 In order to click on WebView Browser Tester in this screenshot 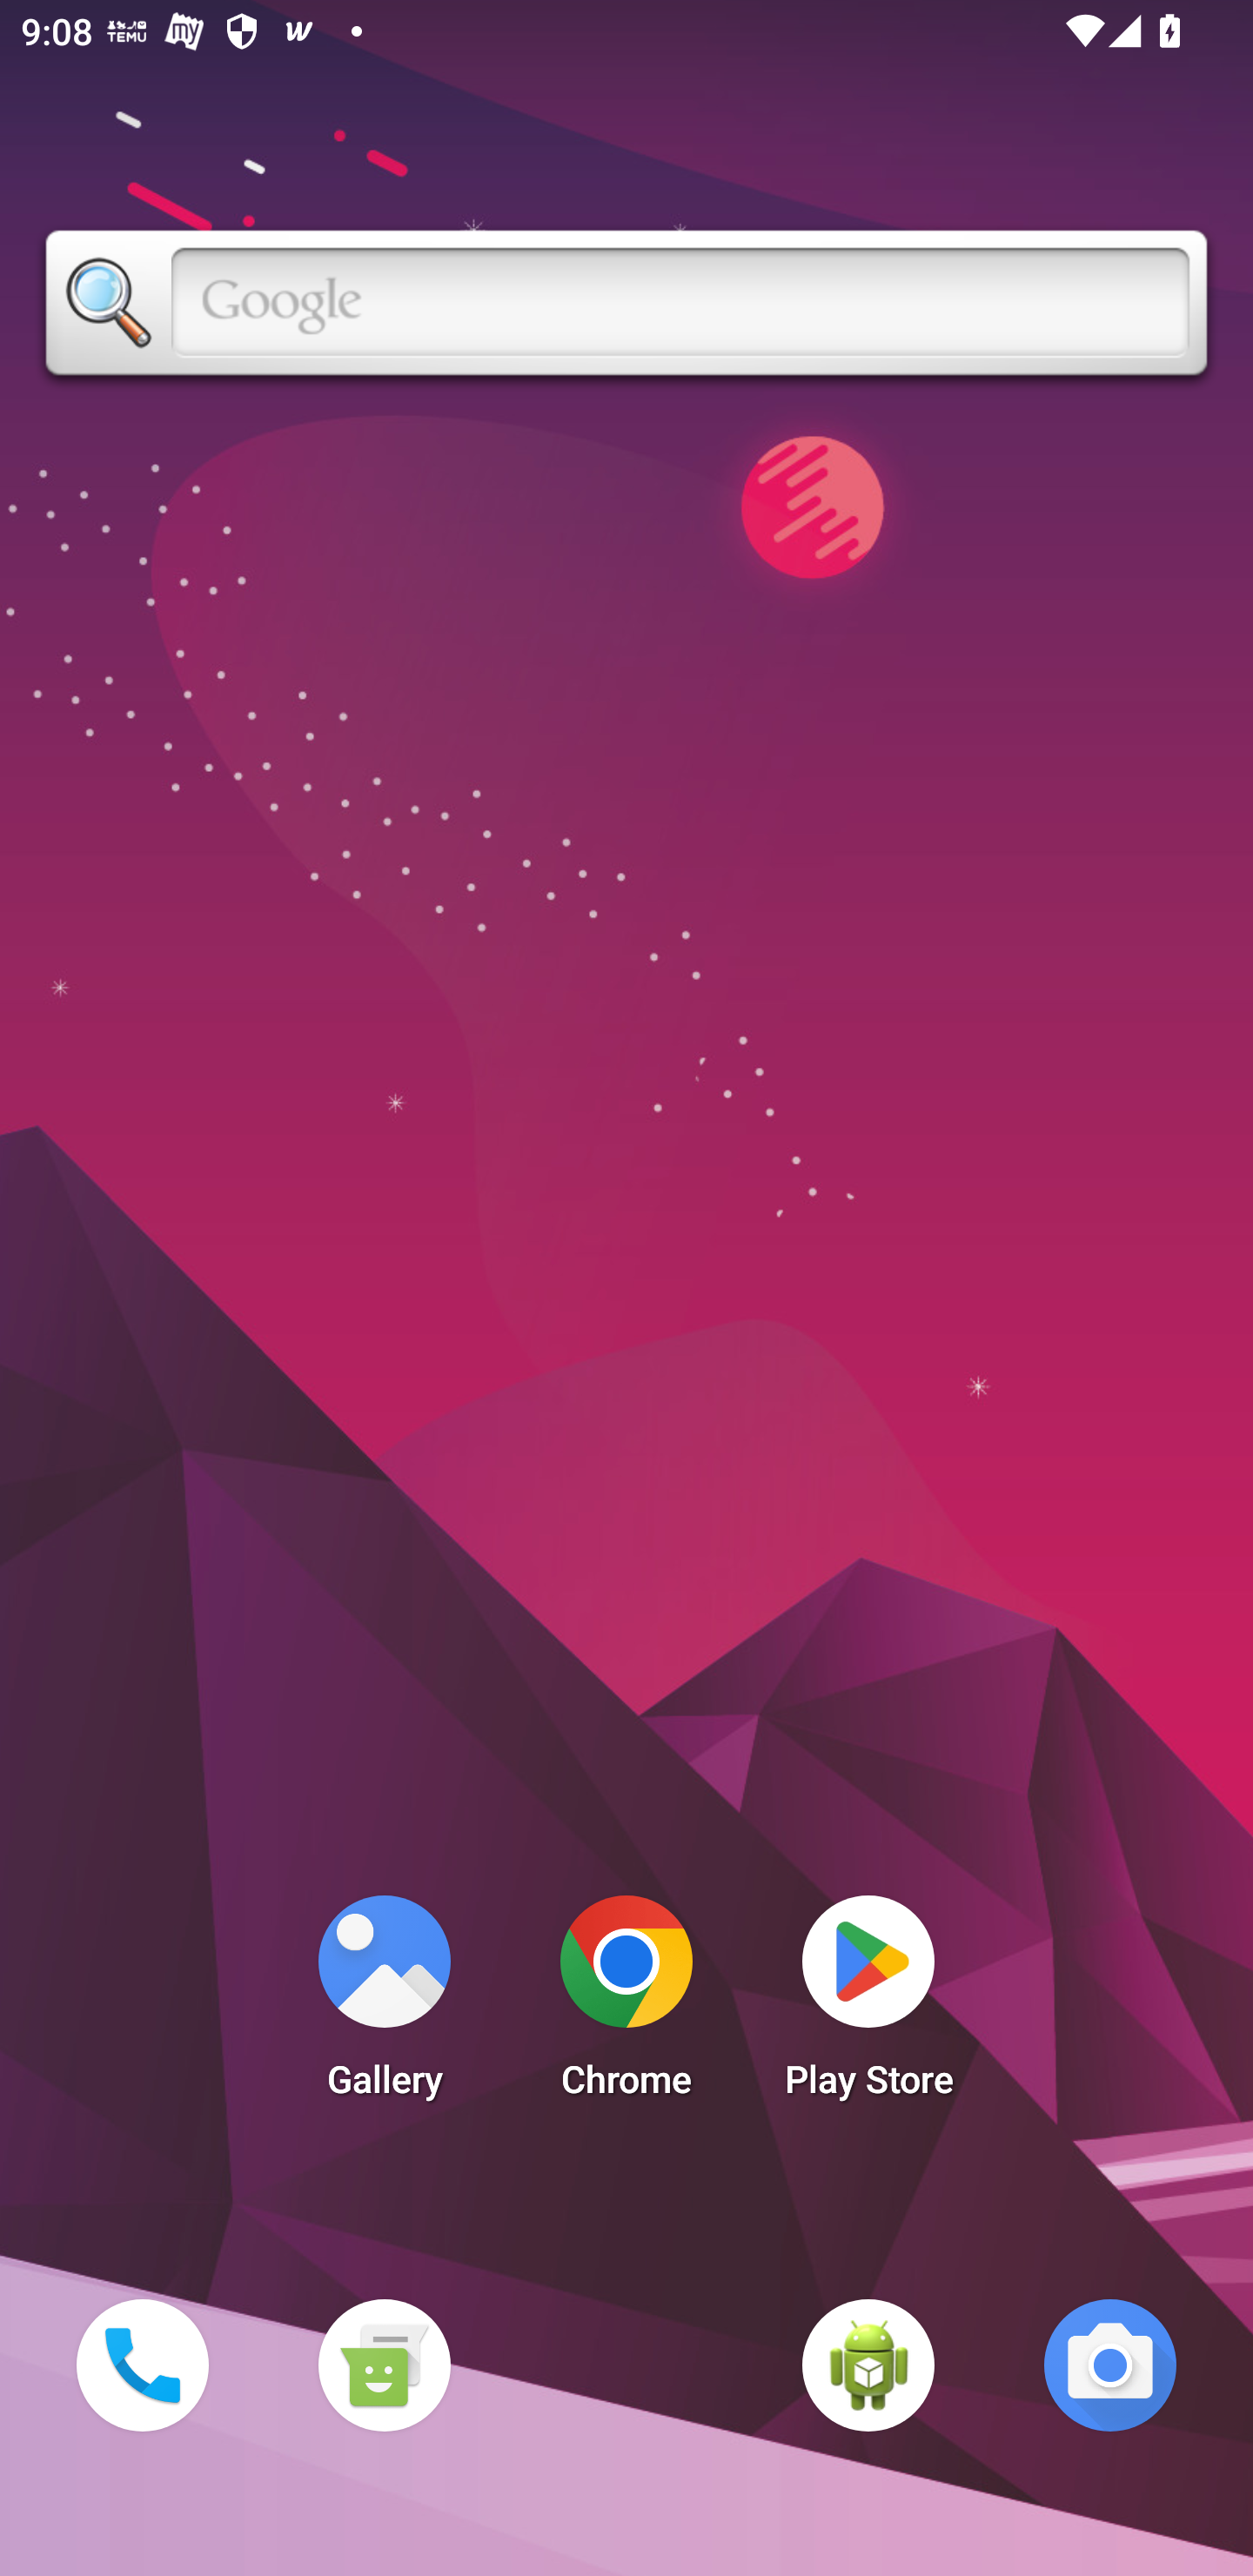, I will do `click(868, 2365)`.